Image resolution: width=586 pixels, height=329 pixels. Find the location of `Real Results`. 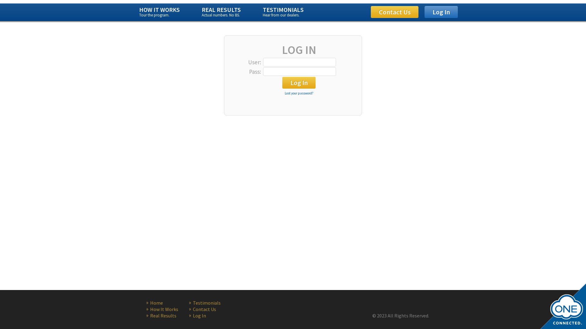

Real Results is located at coordinates (168, 316).